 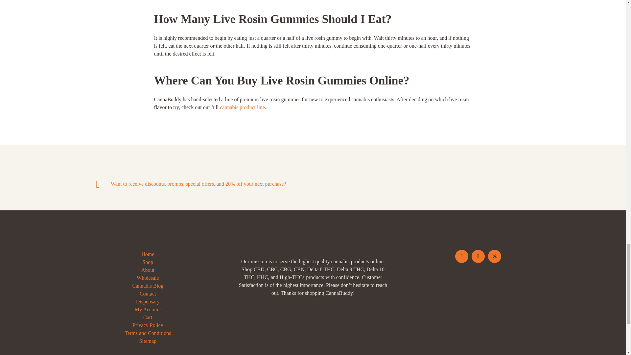 I want to click on Twitter, so click(x=494, y=256).